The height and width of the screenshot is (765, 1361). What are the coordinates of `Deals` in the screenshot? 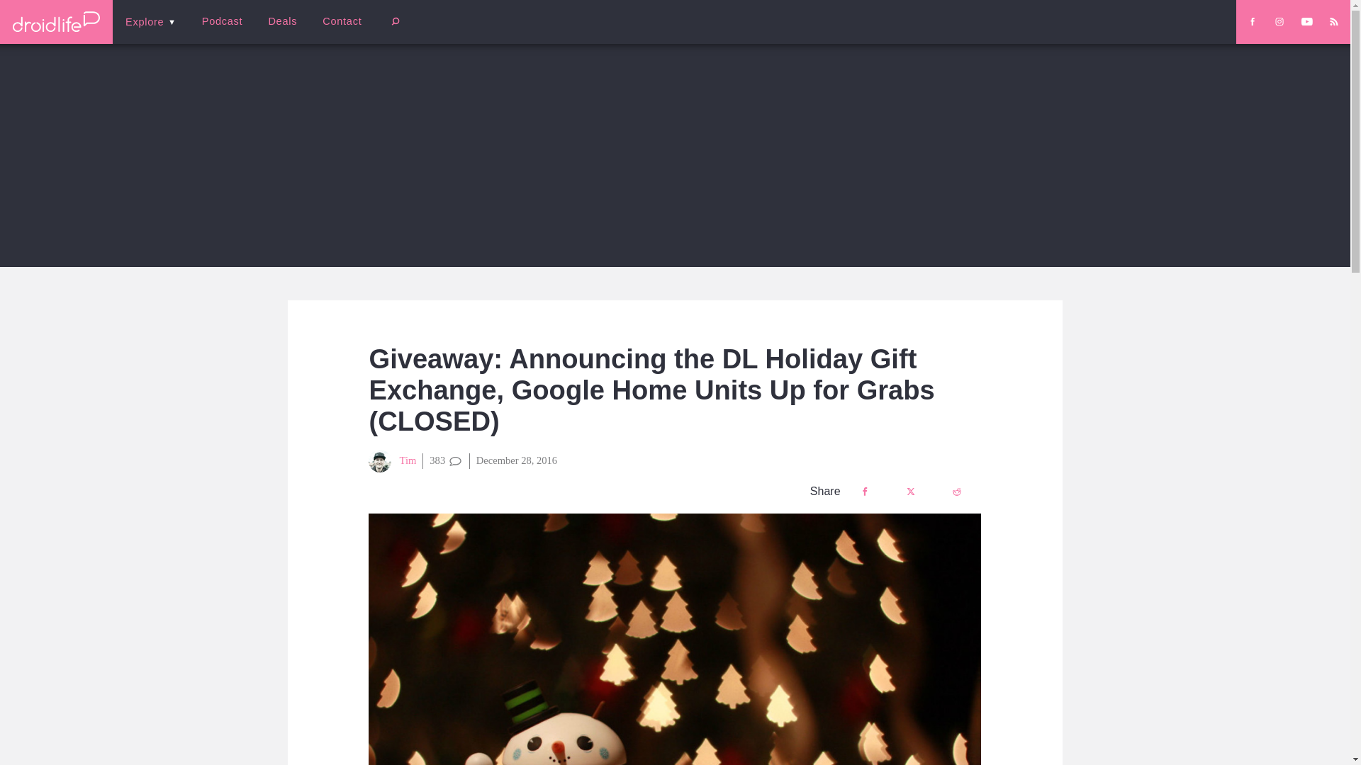 It's located at (282, 21).